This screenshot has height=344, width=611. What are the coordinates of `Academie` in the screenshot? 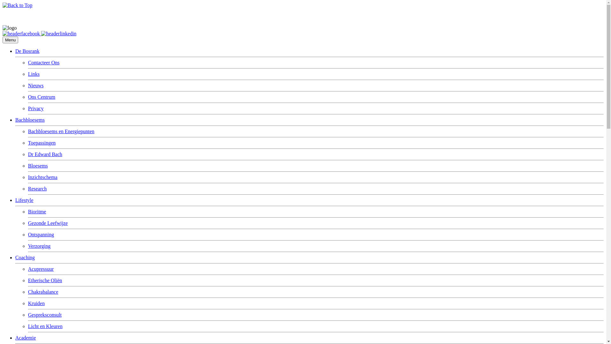 It's located at (25, 338).